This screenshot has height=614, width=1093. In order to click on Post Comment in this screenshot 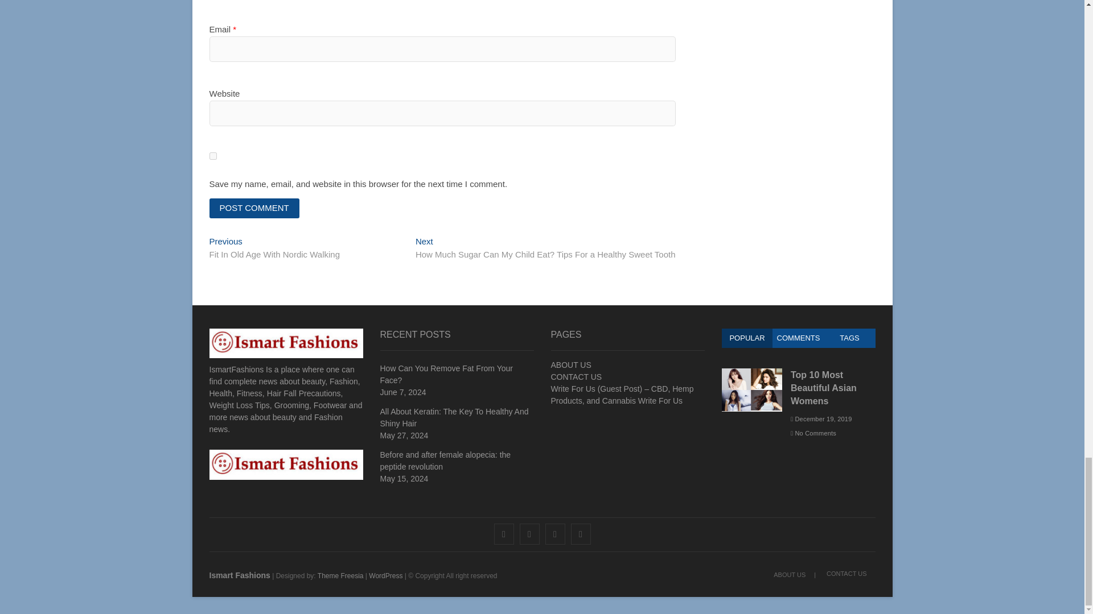, I will do `click(254, 208)`.